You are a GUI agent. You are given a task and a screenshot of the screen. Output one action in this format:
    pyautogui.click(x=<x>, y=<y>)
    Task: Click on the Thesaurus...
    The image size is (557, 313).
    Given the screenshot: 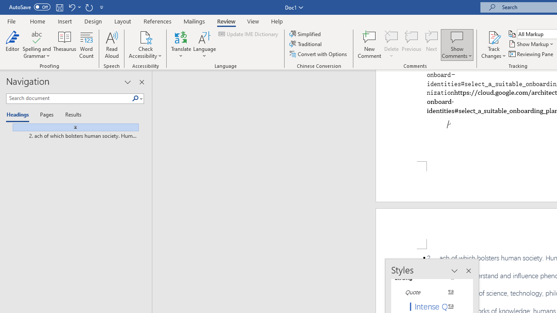 What is the action you would take?
    pyautogui.click(x=64, y=44)
    